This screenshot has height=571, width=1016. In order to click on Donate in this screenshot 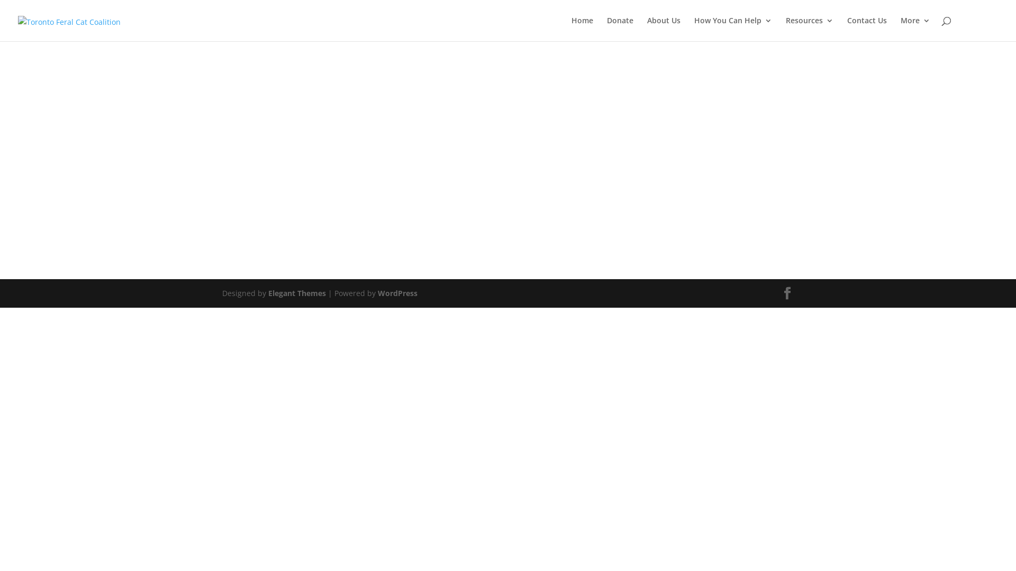, I will do `click(620, 29)`.